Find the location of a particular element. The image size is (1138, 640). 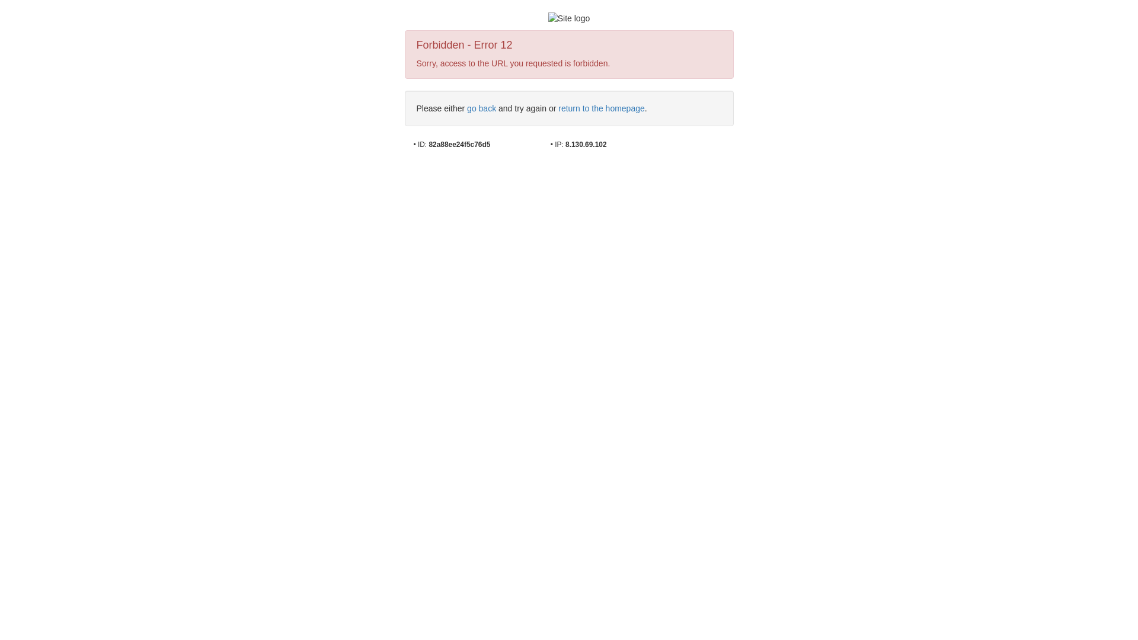

go back is located at coordinates (481, 108).